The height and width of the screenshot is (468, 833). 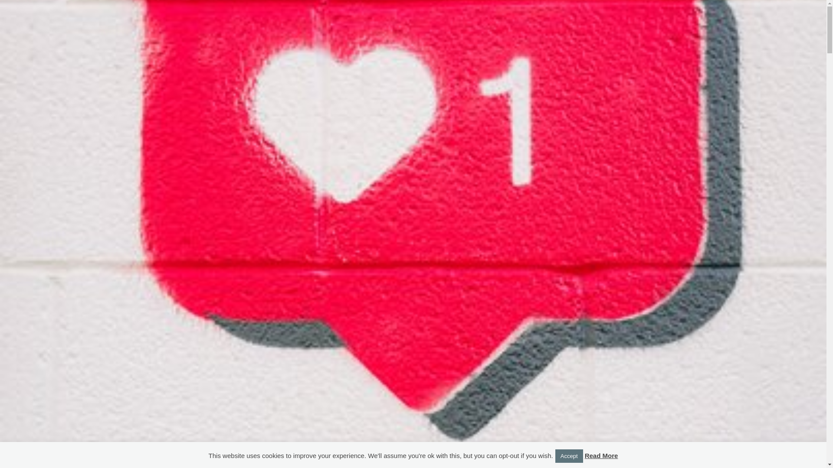 What do you see at coordinates (263, 430) in the screenshot?
I see `DEBT` at bounding box center [263, 430].